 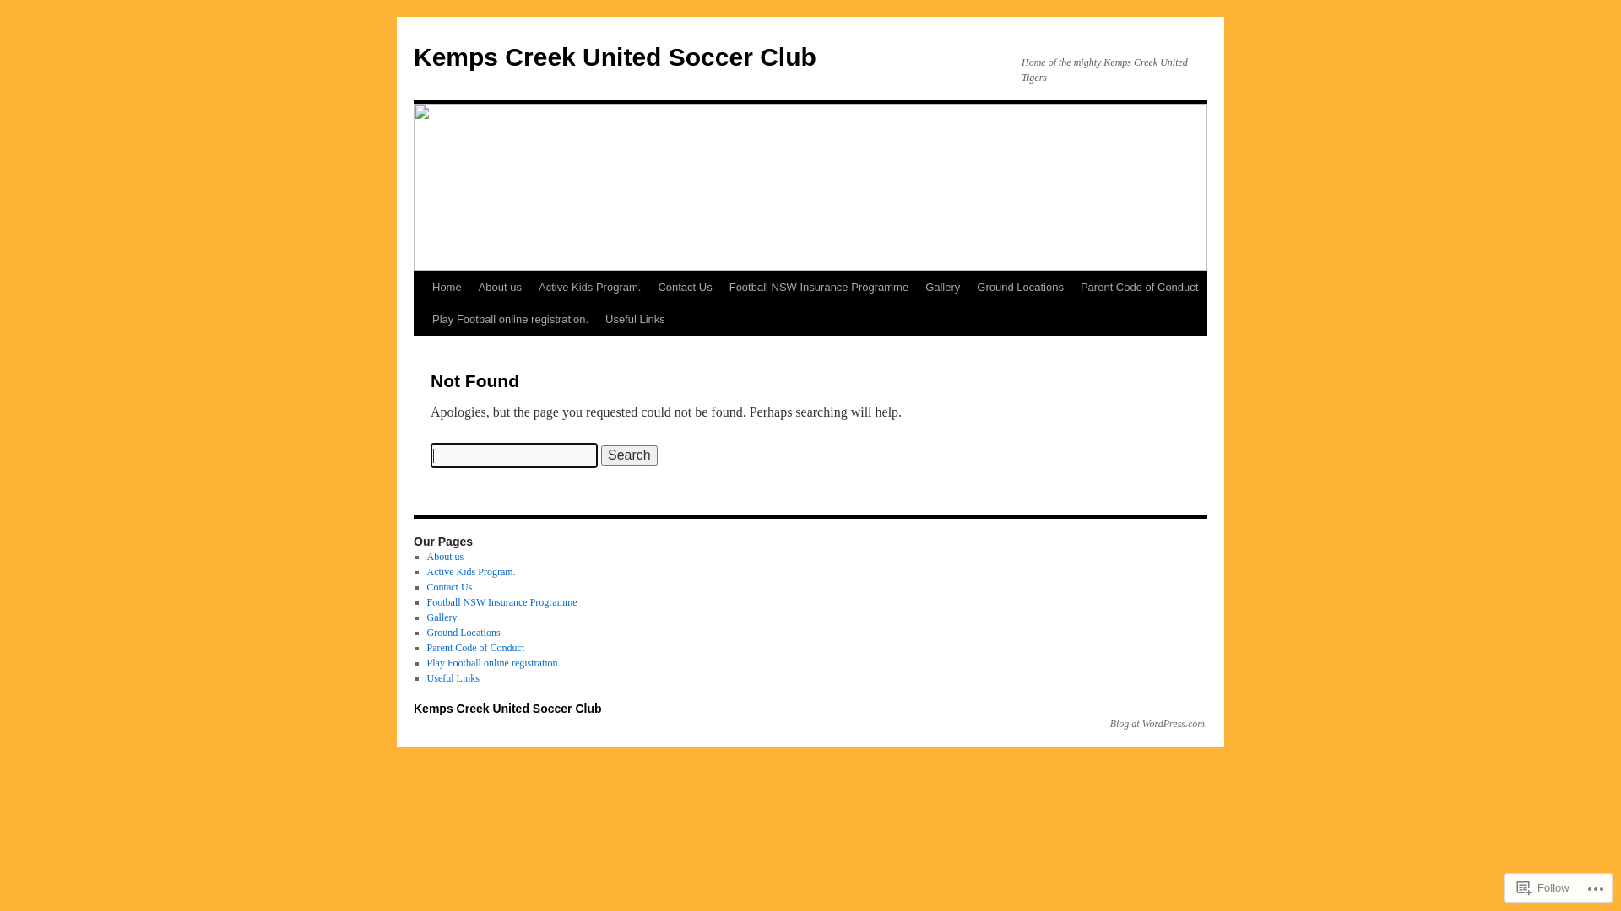 What do you see at coordinates (1543, 887) in the screenshot?
I see `Follow` at bounding box center [1543, 887].